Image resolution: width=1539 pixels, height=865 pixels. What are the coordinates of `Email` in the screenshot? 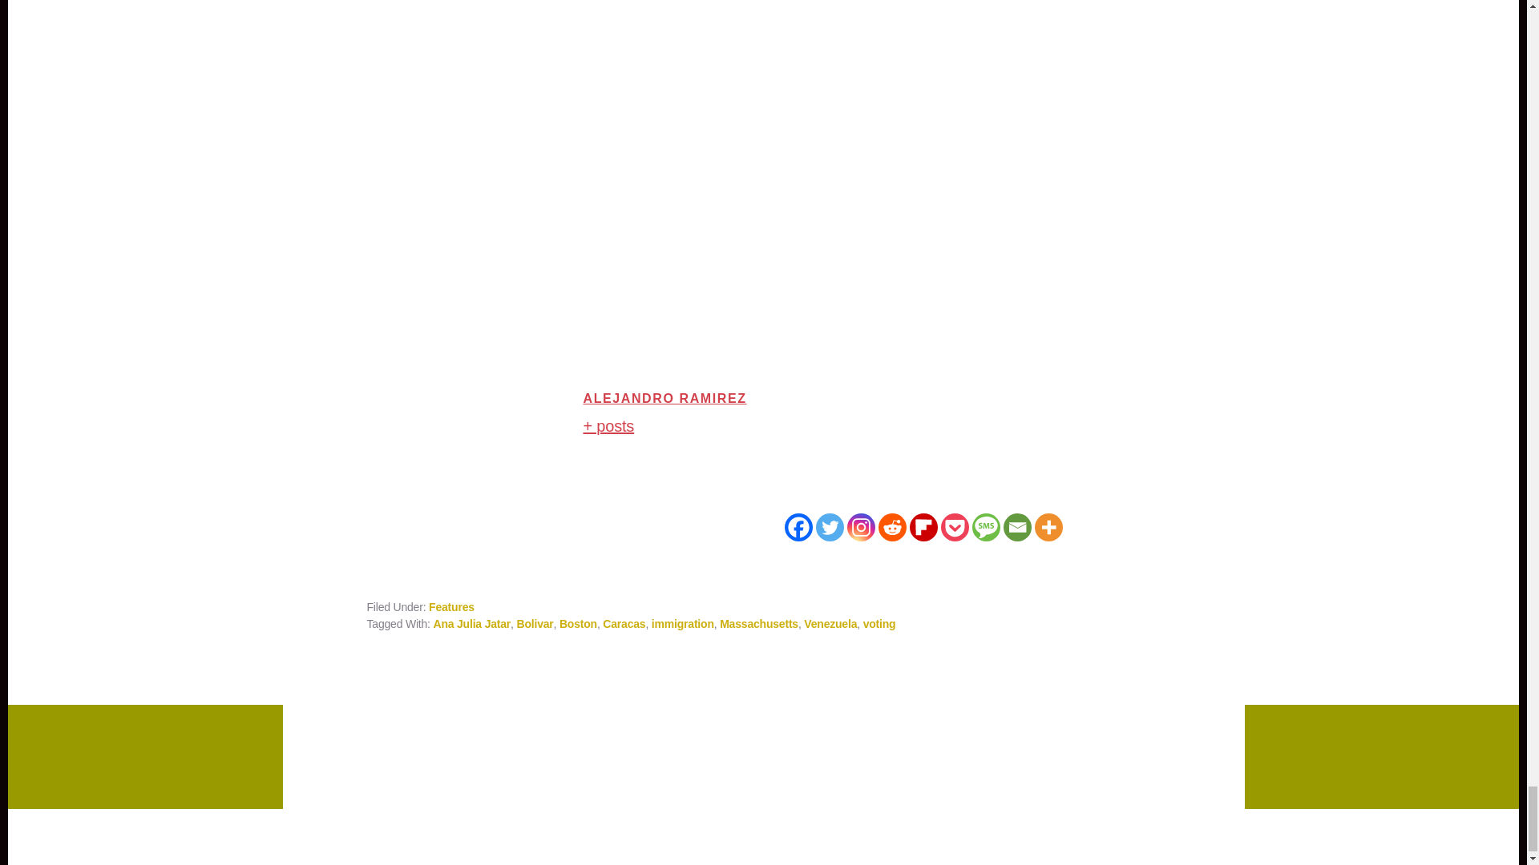 It's located at (1016, 527).